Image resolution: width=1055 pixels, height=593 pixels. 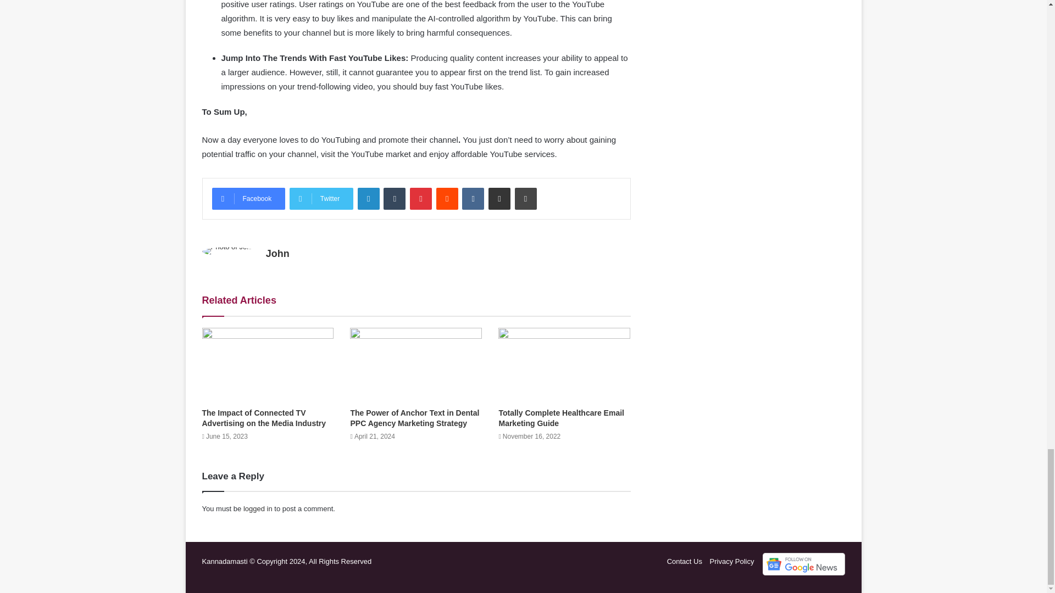 I want to click on Pinterest, so click(x=421, y=199).